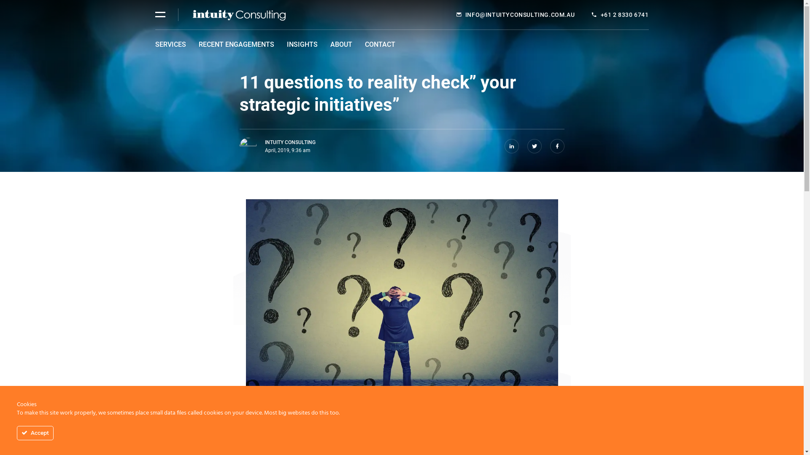 This screenshot has height=455, width=810. Describe the element at coordinates (520, 15) in the screenshot. I see `INFO@INTUITYCONSULTING.COM.AU` at that location.